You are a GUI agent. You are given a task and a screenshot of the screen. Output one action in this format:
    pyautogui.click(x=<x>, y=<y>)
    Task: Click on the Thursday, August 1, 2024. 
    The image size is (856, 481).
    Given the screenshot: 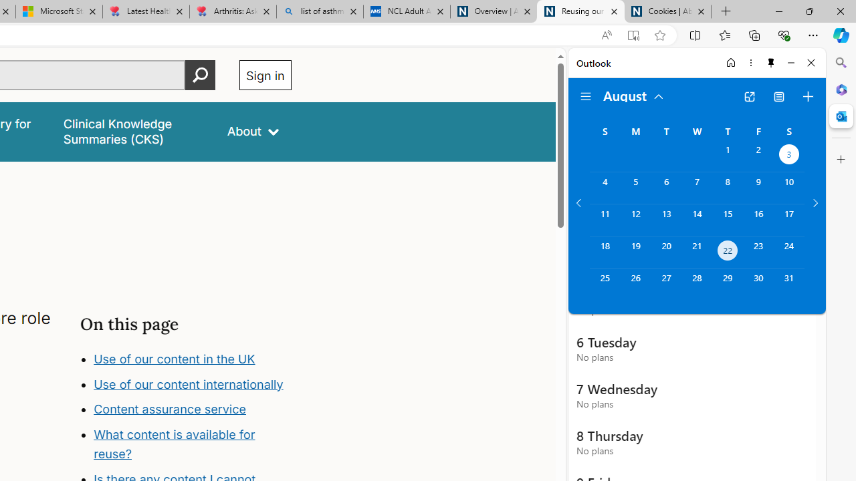 What is the action you would take?
    pyautogui.click(x=728, y=156)
    